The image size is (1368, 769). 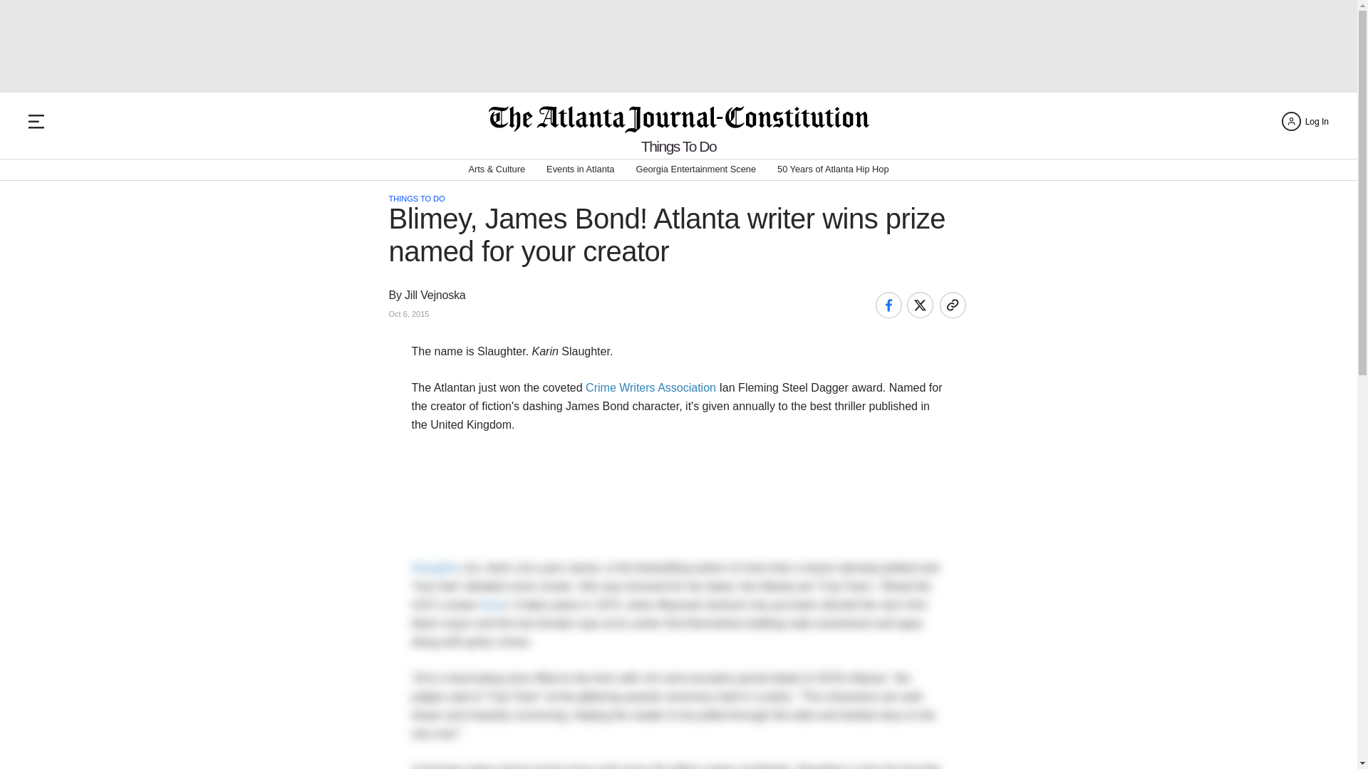 I want to click on Events in Atlanta, so click(x=580, y=169).